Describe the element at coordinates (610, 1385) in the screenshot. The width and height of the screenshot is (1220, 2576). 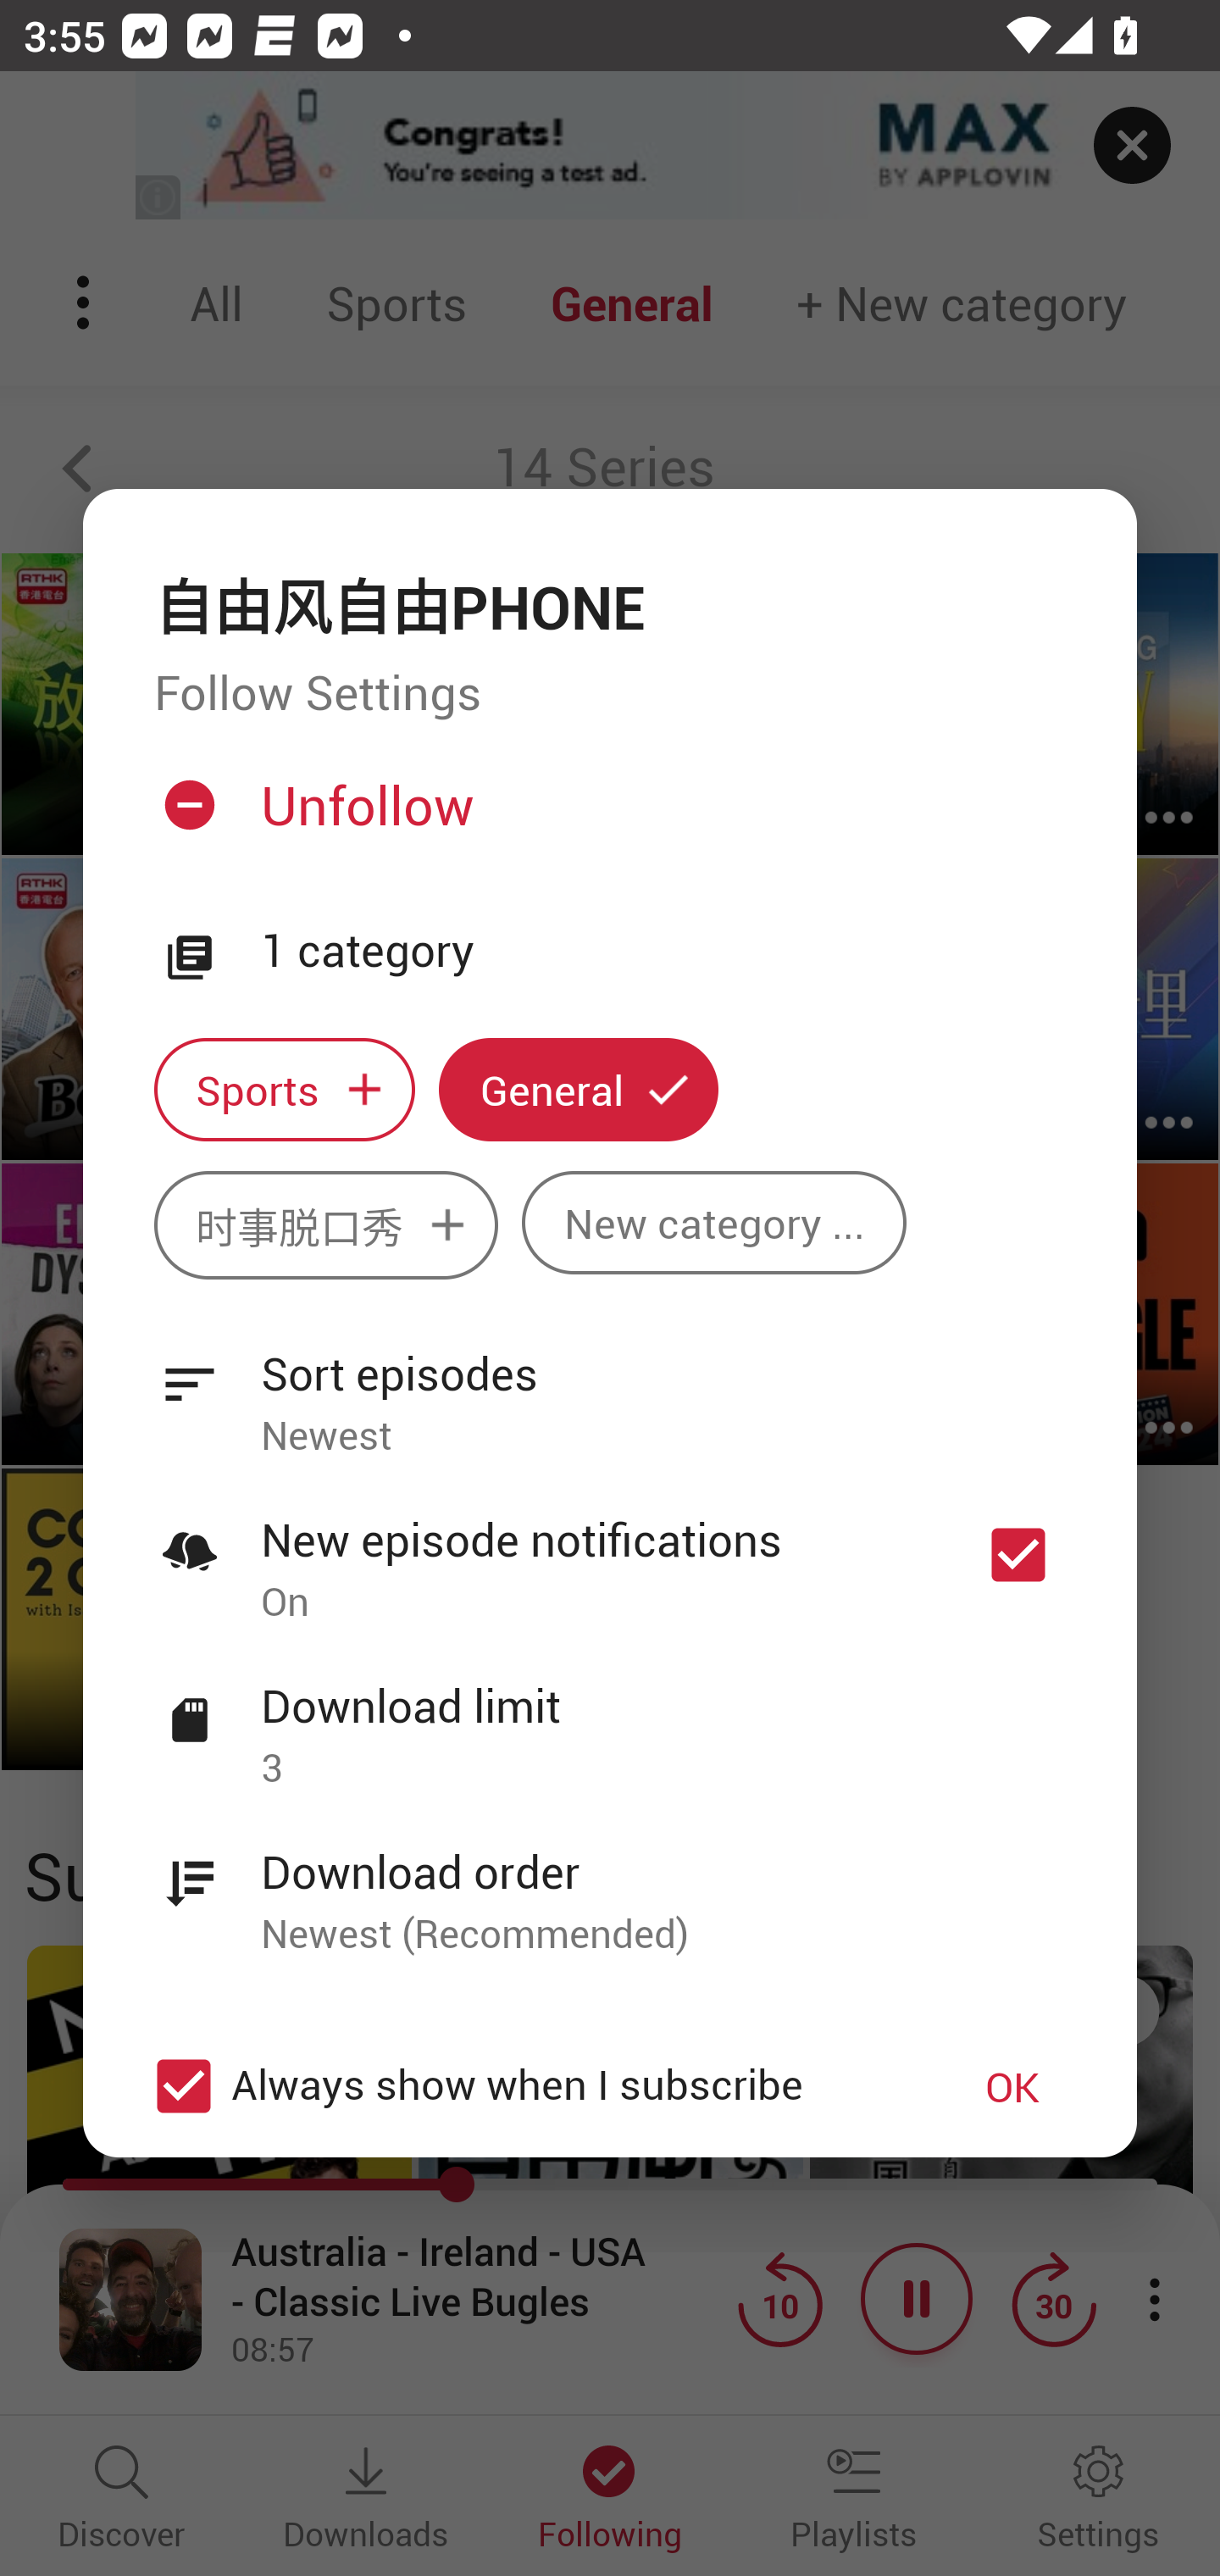
I see `Sort episodes Newest` at that location.